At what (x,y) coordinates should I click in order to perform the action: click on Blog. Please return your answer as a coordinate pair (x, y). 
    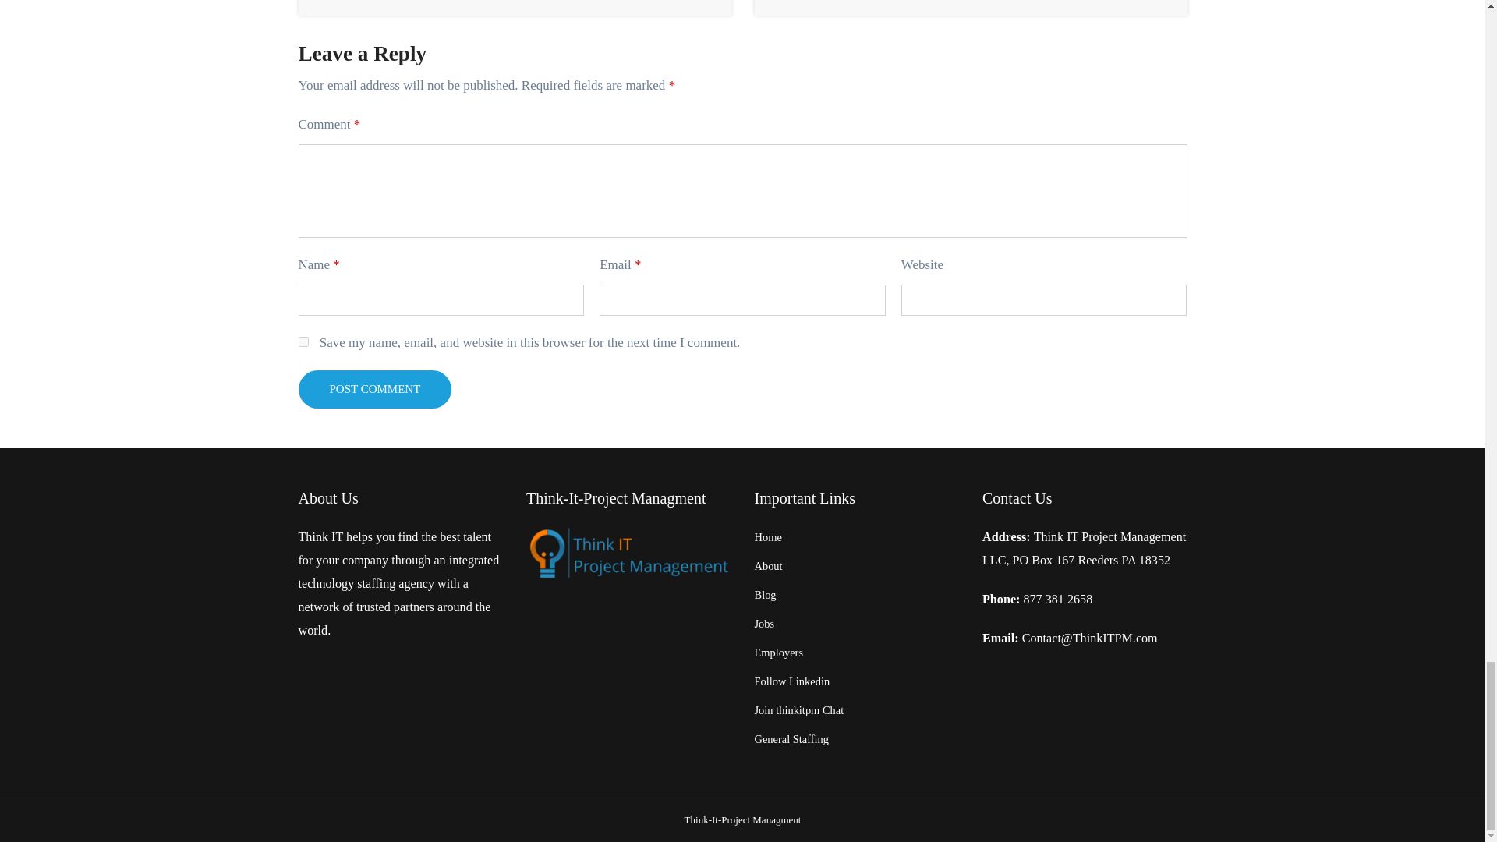
    Looking at the image, I should click on (766, 594).